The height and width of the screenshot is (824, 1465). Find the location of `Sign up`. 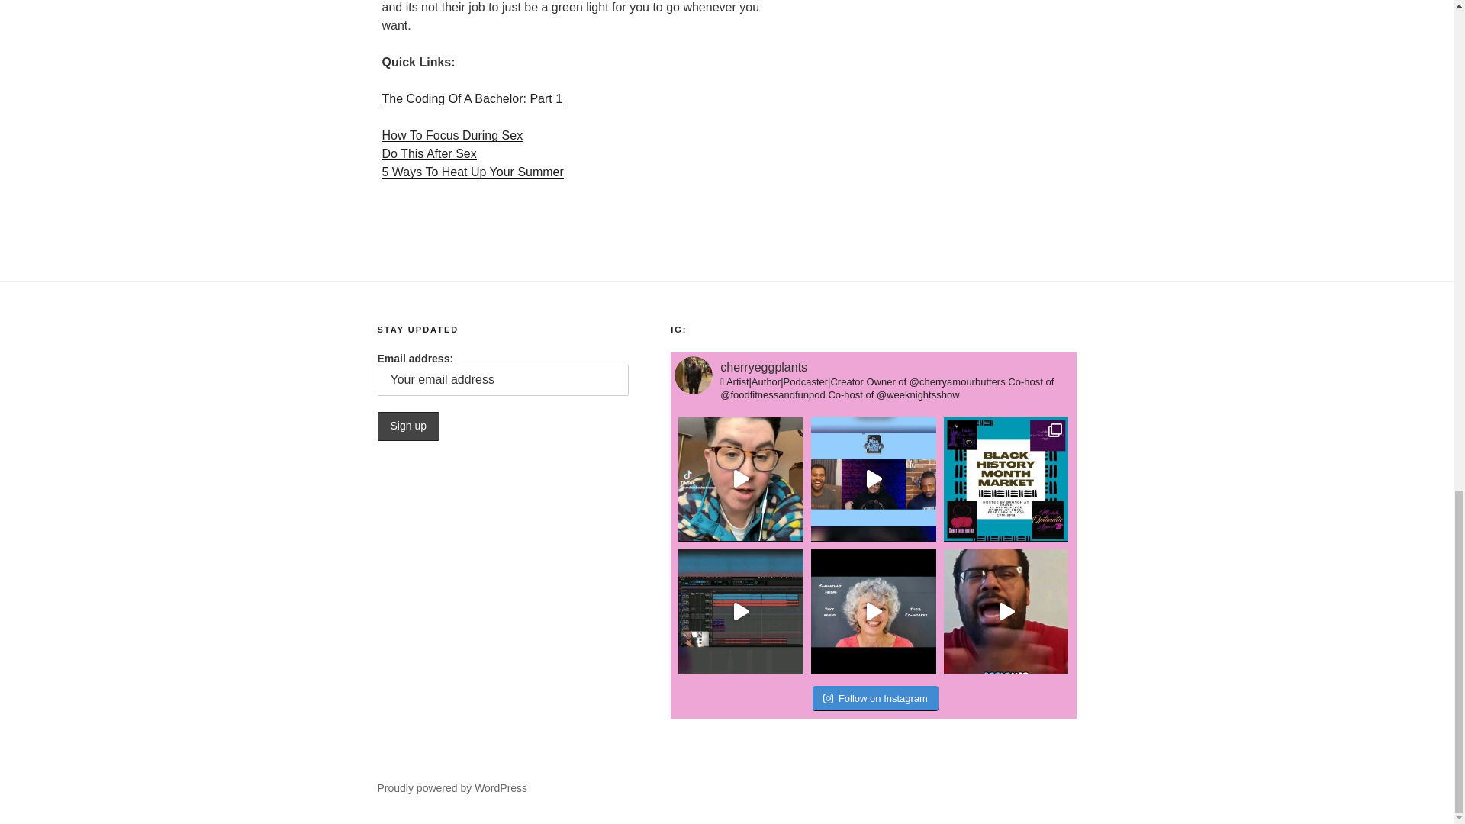

Sign up is located at coordinates (407, 426).